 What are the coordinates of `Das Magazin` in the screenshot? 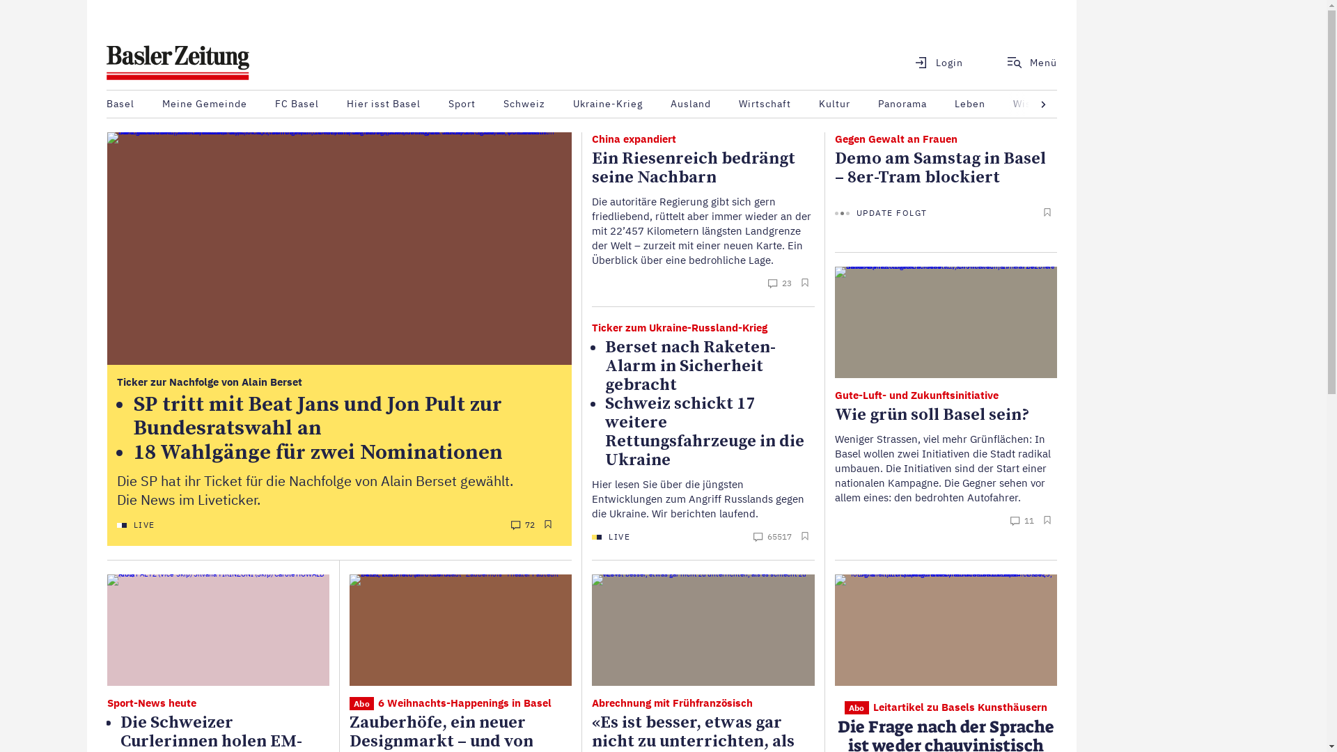 It's located at (1191, 104).